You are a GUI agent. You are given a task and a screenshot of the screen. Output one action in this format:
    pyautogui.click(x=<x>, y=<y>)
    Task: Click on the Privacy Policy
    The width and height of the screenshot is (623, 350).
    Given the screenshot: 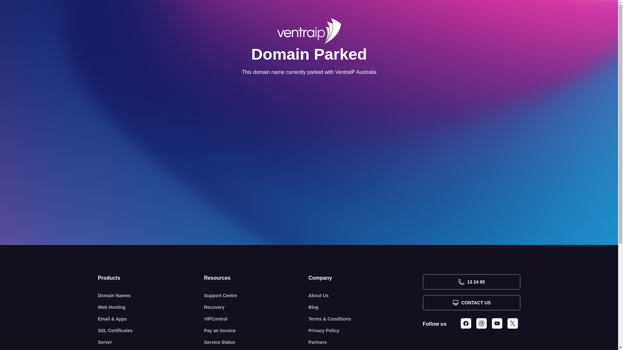 What is the action you would take?
    pyautogui.click(x=366, y=331)
    